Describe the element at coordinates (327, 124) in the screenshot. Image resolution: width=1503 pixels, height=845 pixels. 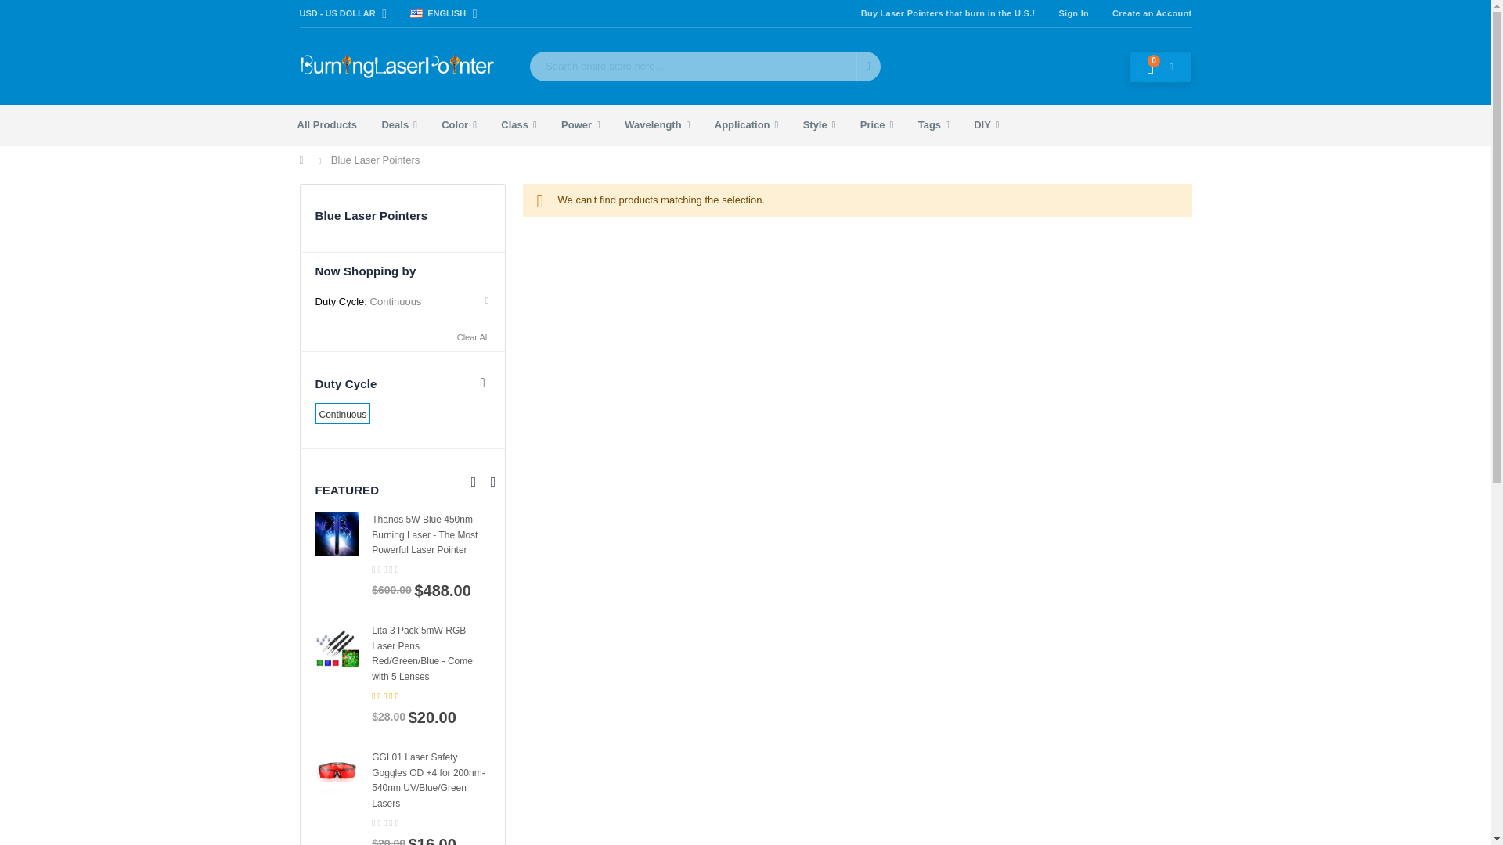
I see `All Products` at that location.